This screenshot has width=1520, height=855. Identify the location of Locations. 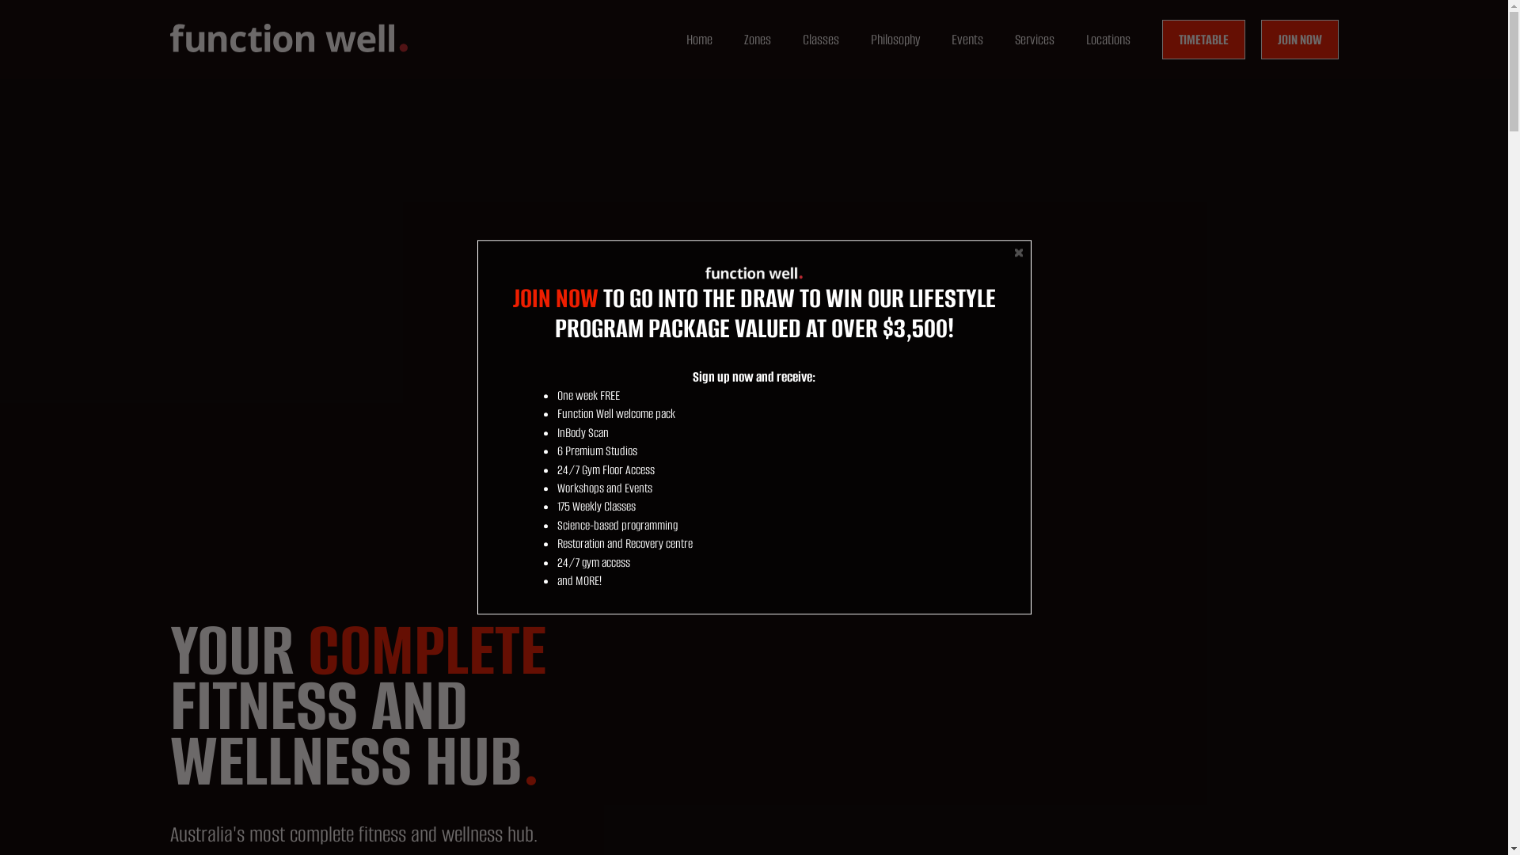
(1108, 40).